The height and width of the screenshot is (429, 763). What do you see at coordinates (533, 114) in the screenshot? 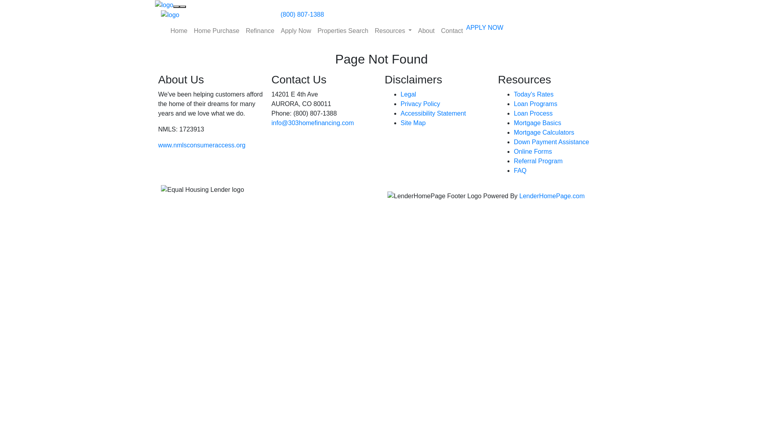
I see `Loan Process` at bounding box center [533, 114].